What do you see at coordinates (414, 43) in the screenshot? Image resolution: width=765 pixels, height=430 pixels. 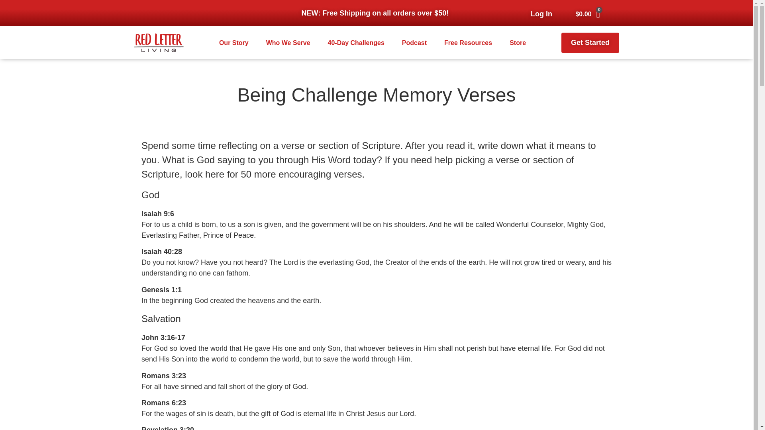 I see `Podcast` at bounding box center [414, 43].